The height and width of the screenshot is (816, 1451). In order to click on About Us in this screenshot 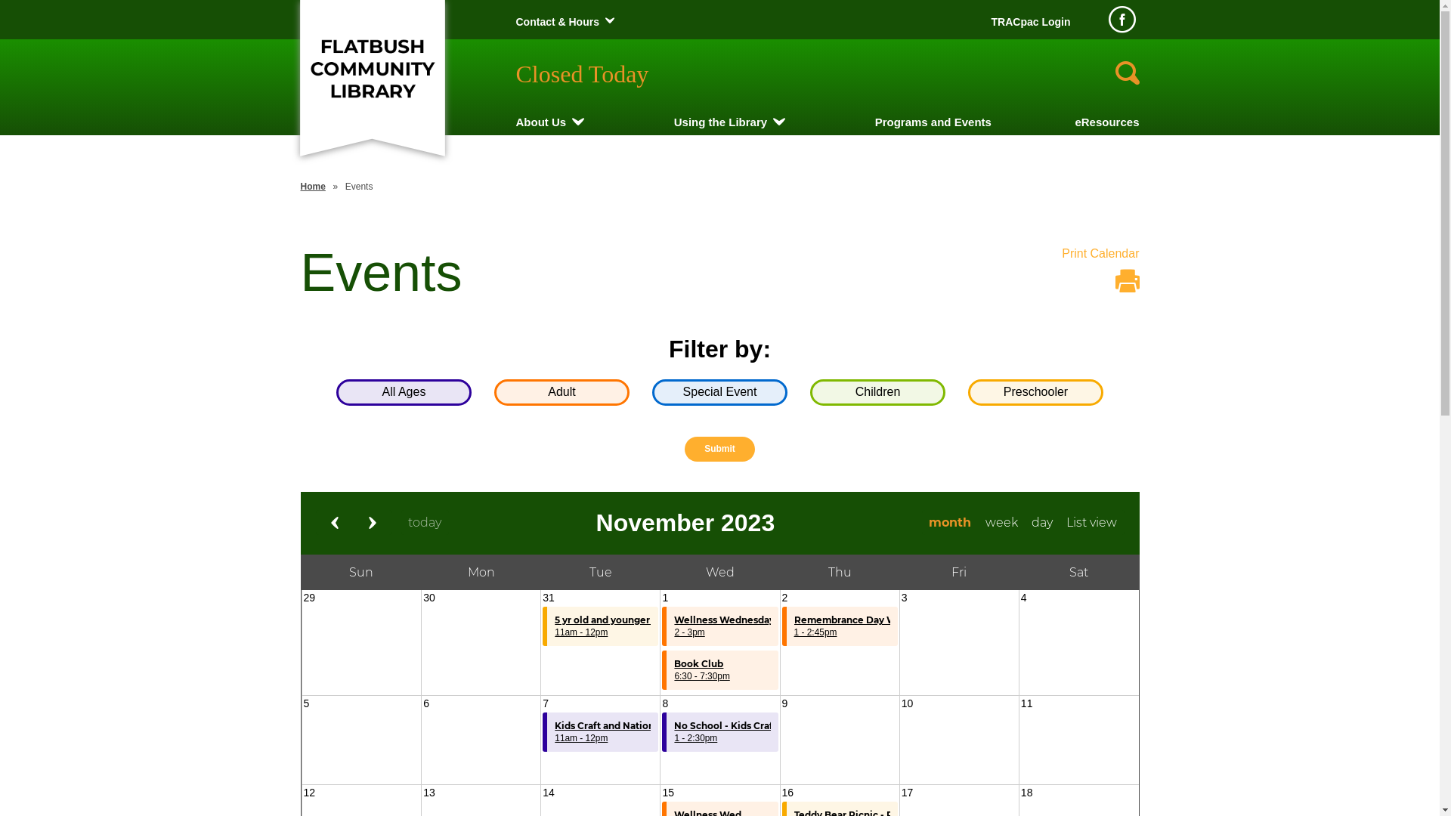, I will do `click(541, 122)`.